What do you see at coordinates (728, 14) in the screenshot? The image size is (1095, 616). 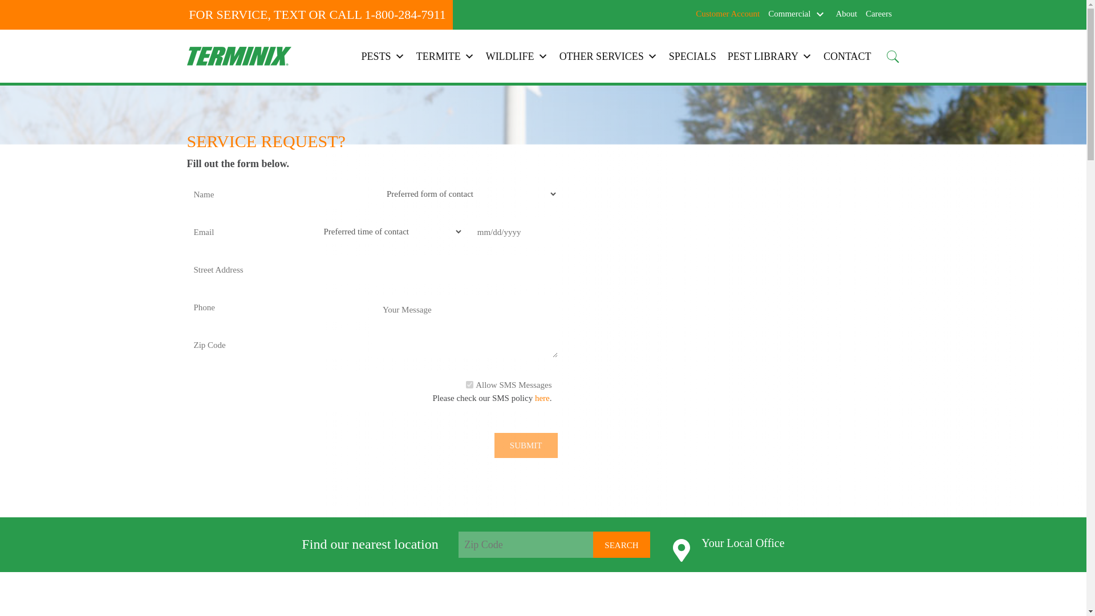 I see `Customer Account` at bounding box center [728, 14].